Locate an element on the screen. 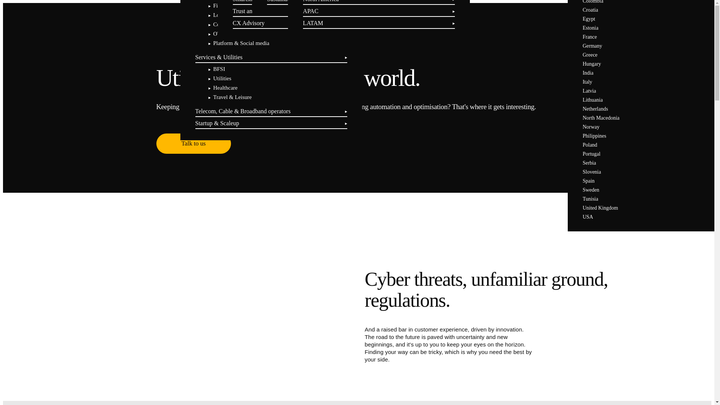 Image resolution: width=720 pixels, height=405 pixels. CX Advisory is located at coordinates (249, 23).